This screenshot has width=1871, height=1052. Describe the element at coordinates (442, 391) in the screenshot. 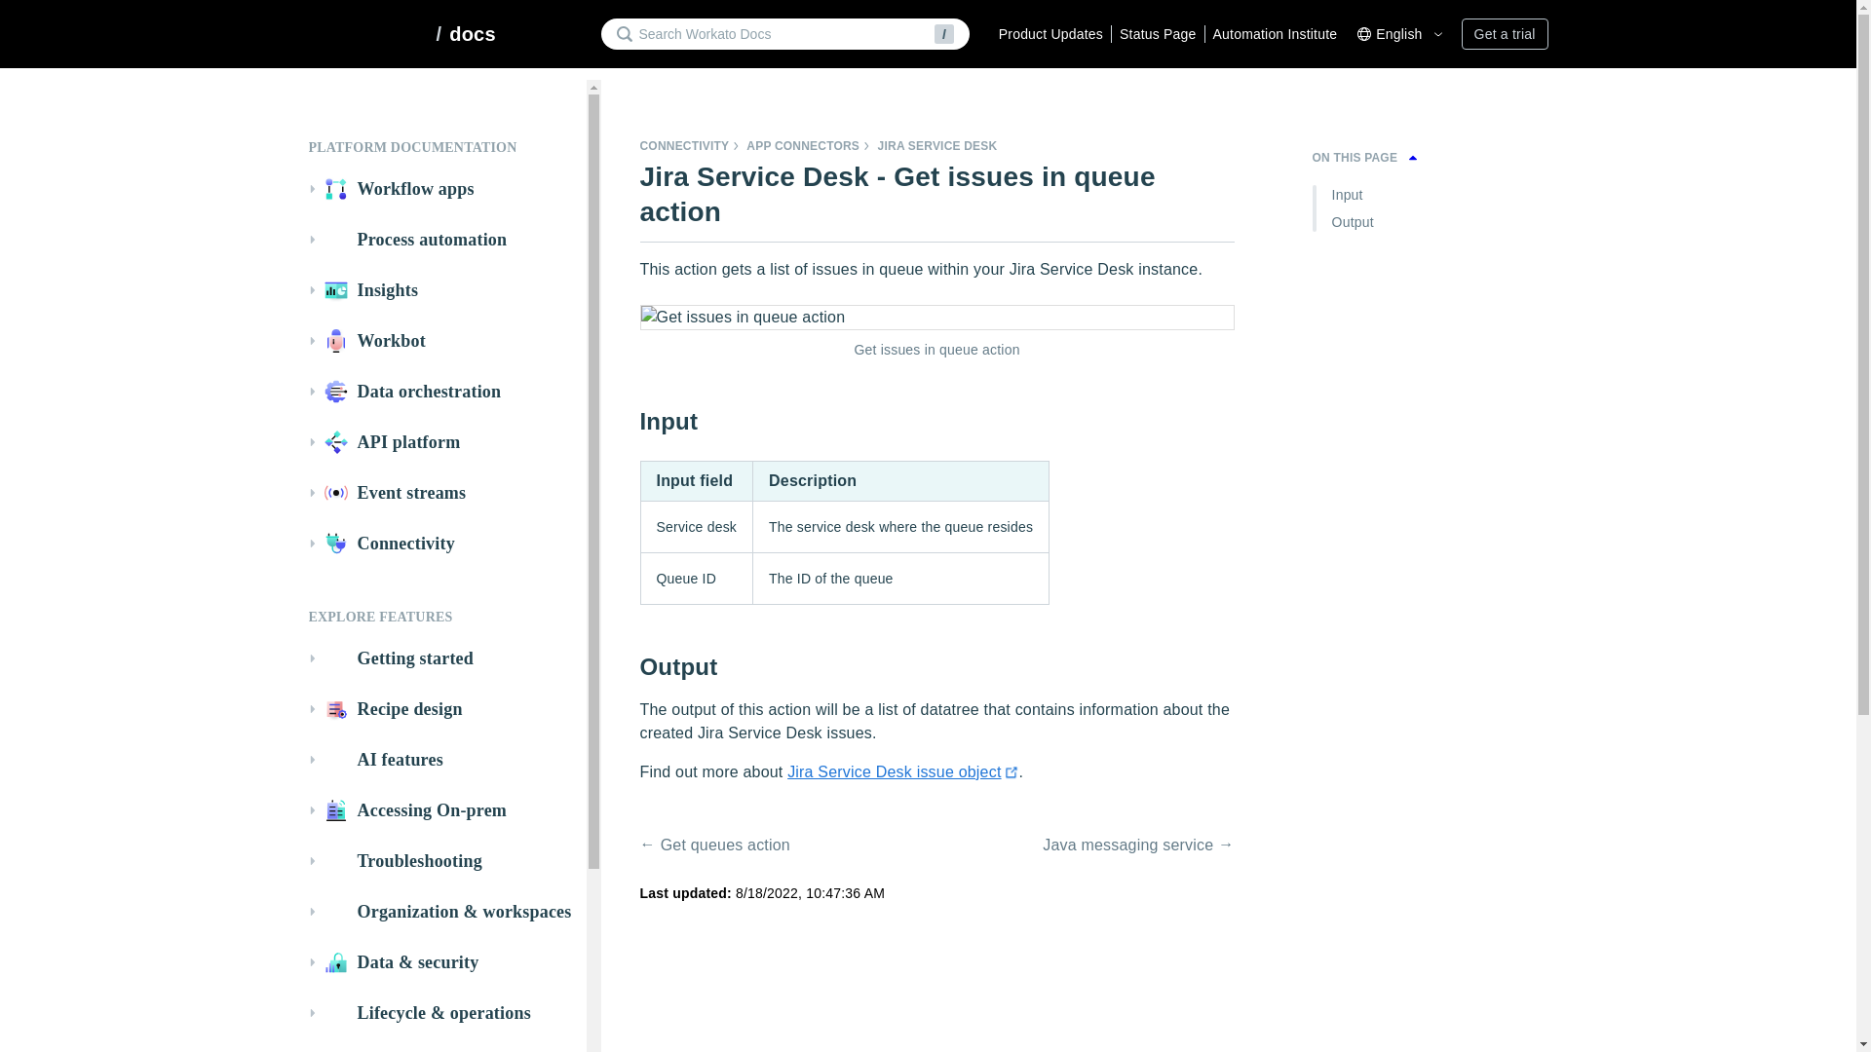

I see `Data orchestration` at that location.